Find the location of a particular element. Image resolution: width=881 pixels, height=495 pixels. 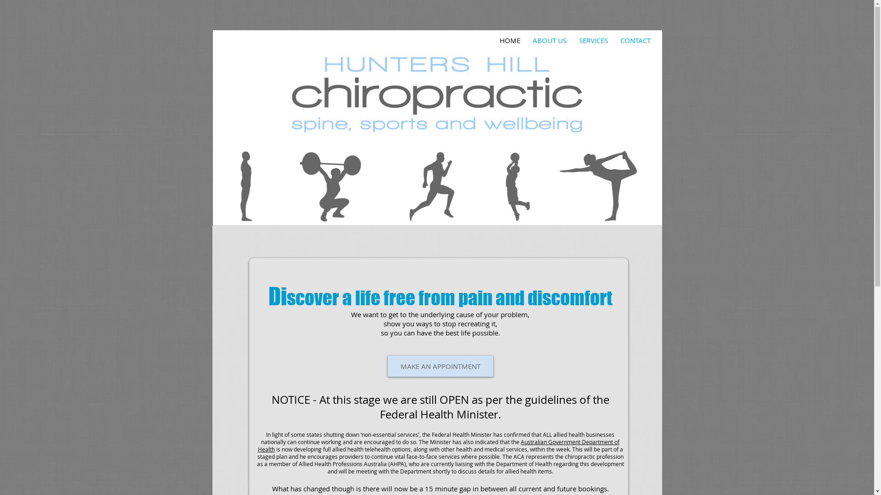

HOME is located at coordinates (510, 40).